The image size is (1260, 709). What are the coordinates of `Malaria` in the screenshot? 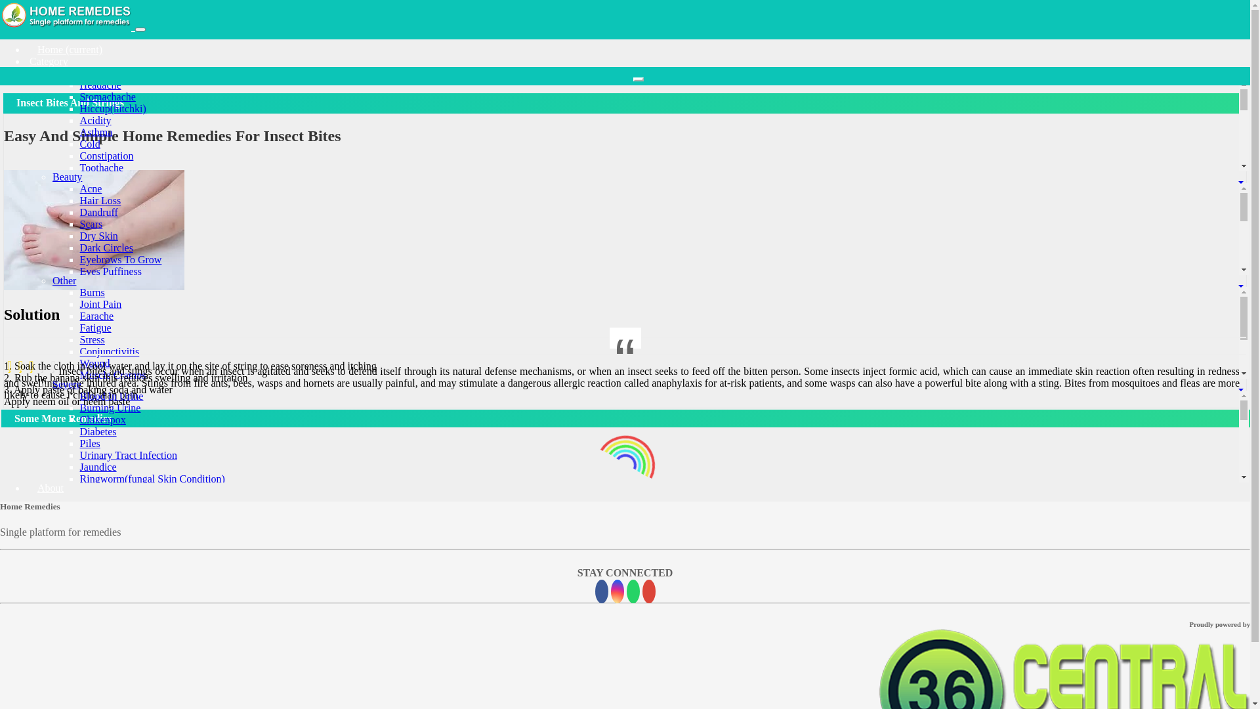 It's located at (96, 550).